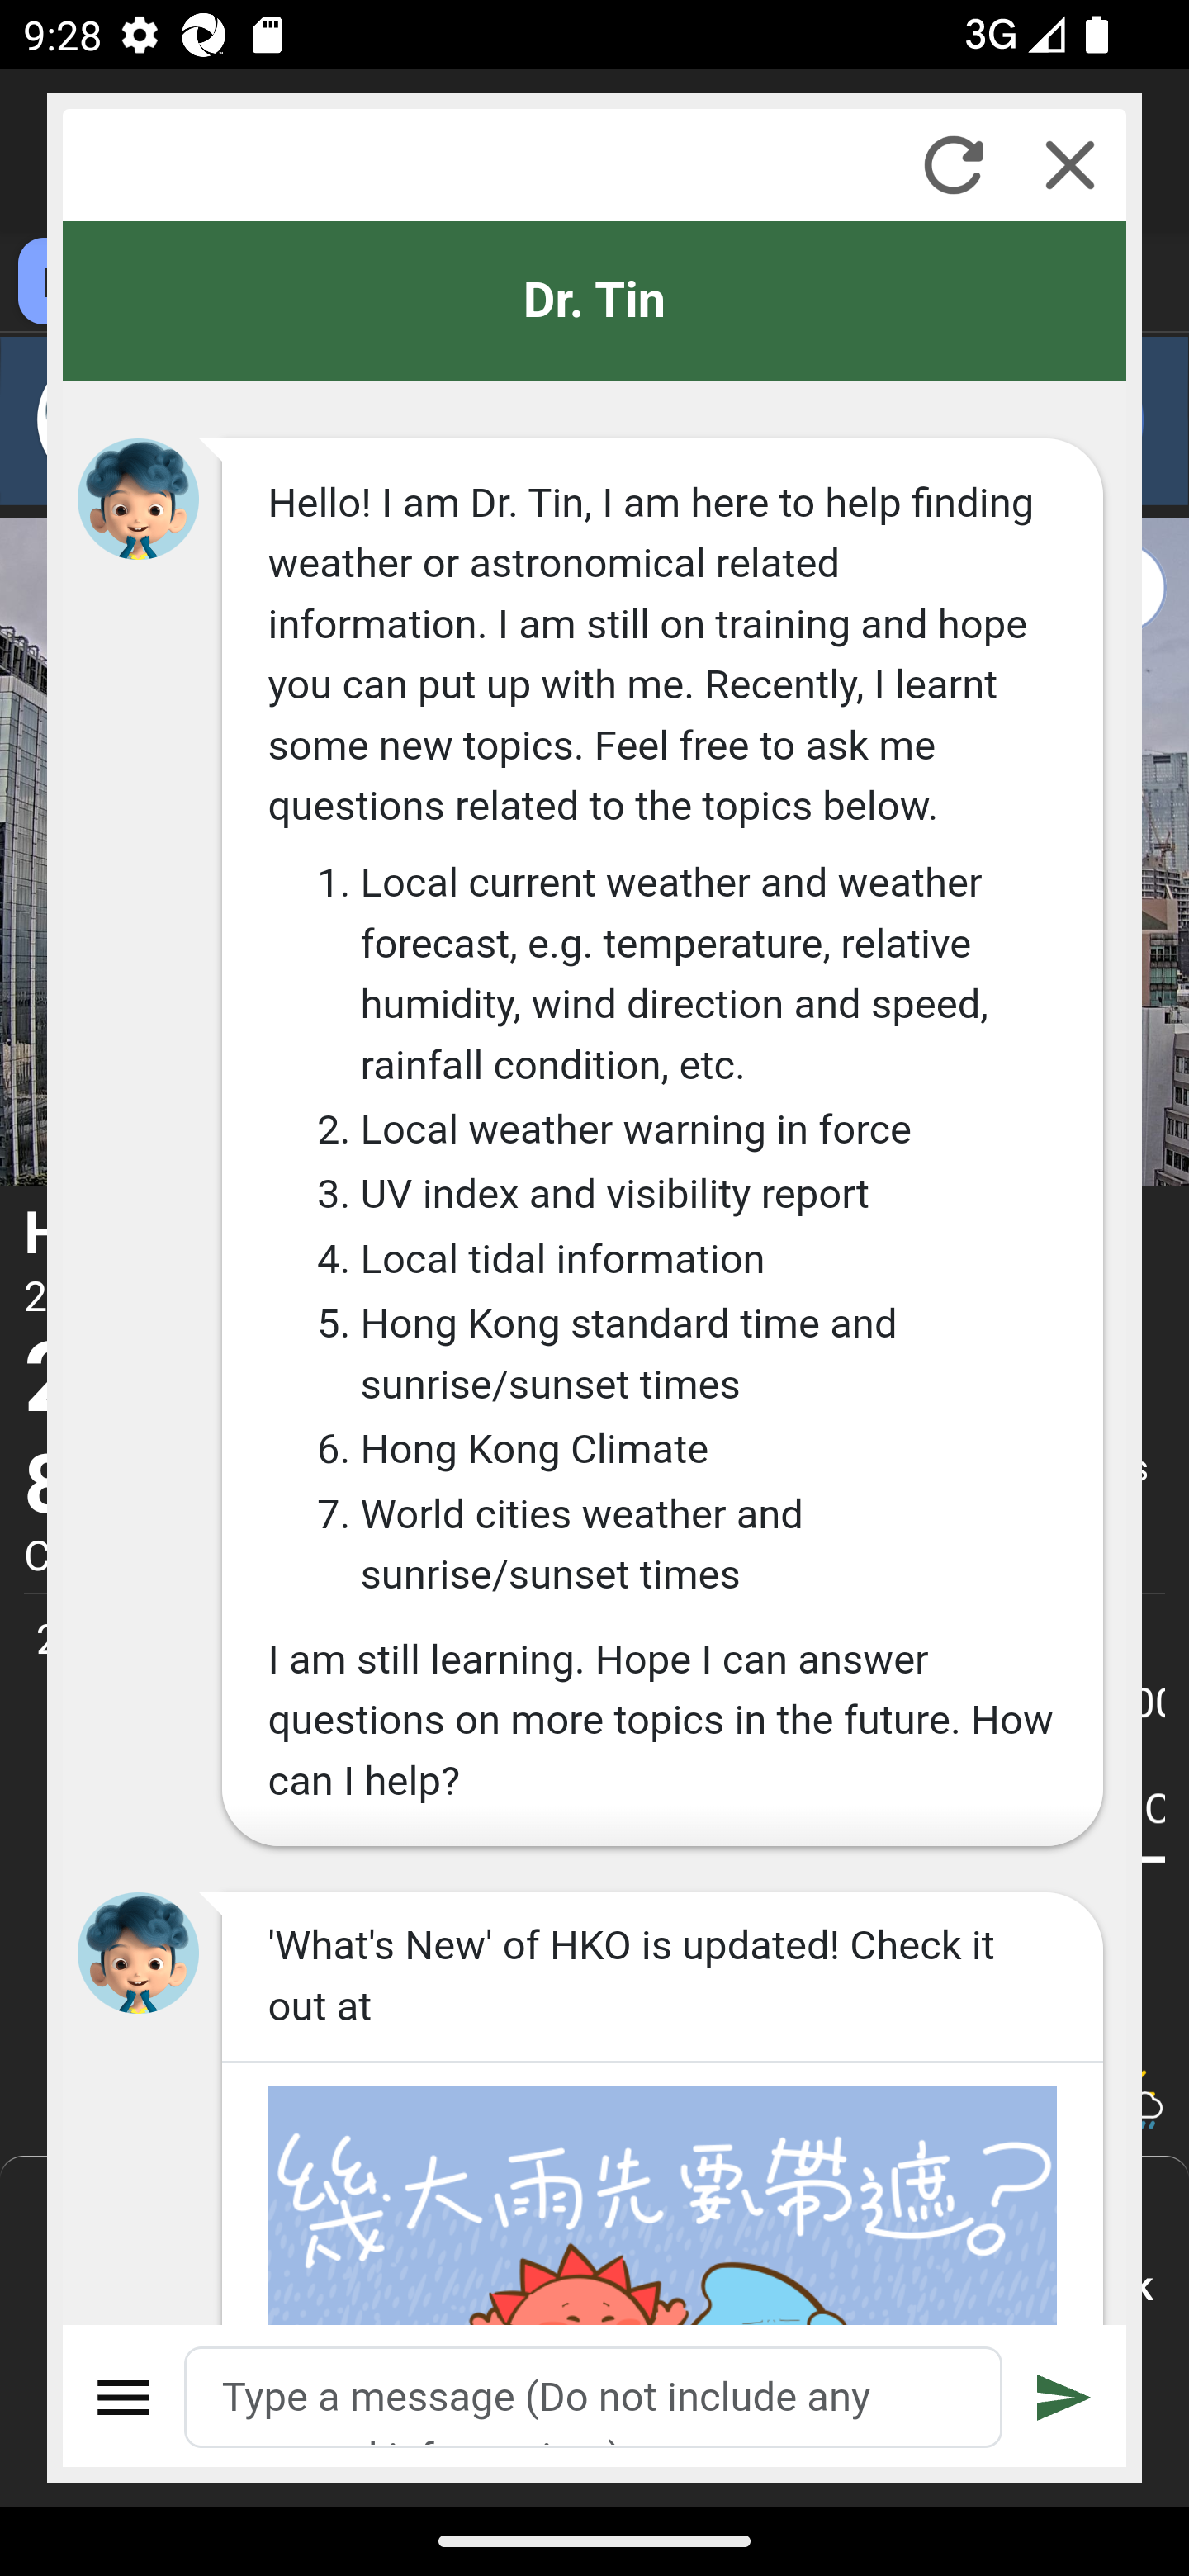 The image size is (1189, 2576). Describe the element at coordinates (125, 2397) in the screenshot. I see `Menu` at that location.